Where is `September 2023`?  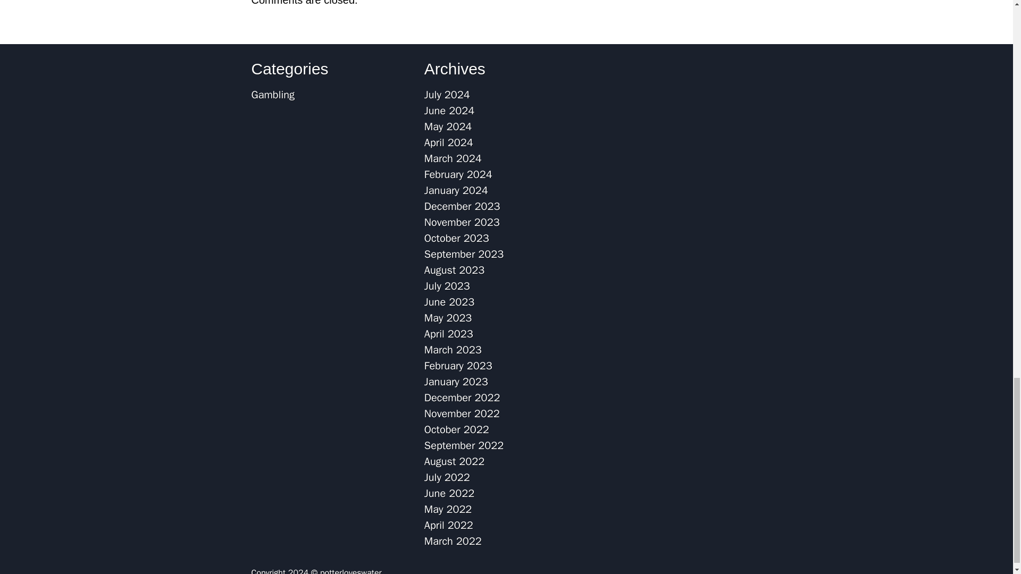 September 2023 is located at coordinates (464, 254).